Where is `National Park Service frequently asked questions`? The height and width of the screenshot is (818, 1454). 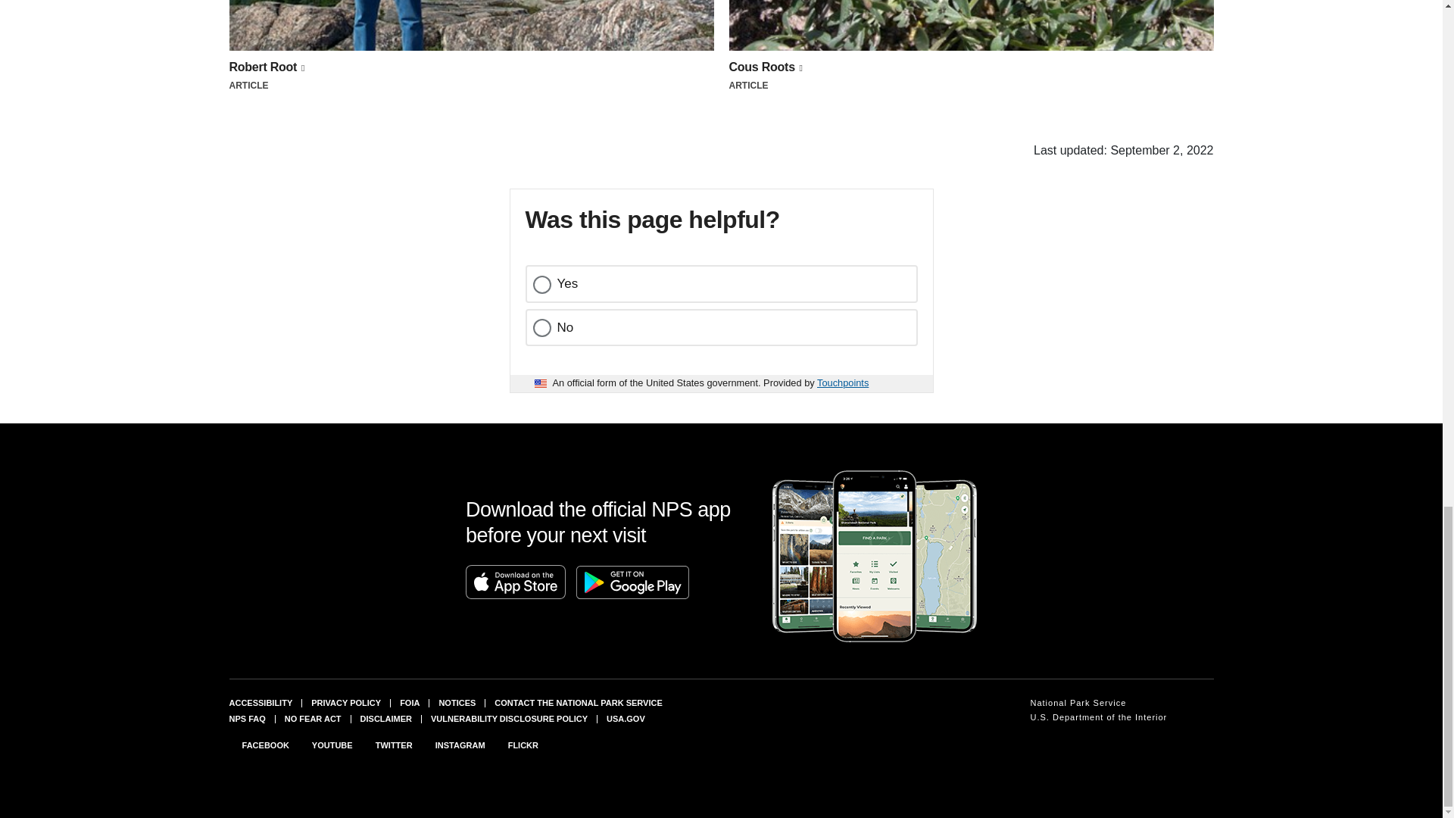 National Park Service frequently asked questions is located at coordinates (246, 718).